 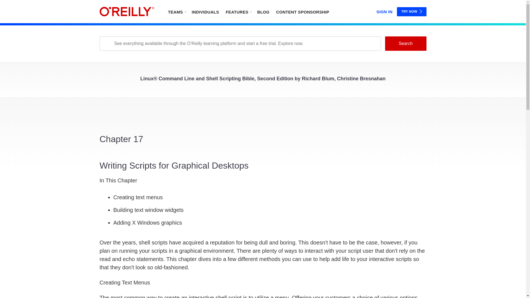 What do you see at coordinates (263, 12) in the screenshot?
I see `BLOG` at bounding box center [263, 12].